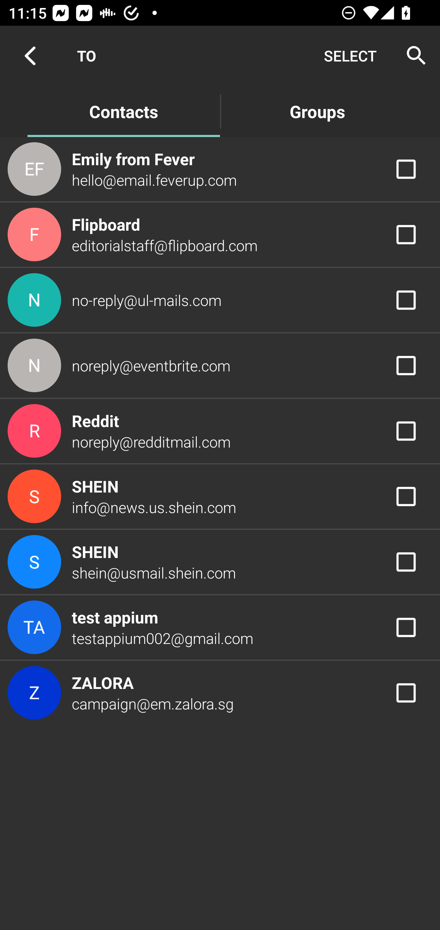 Image resolution: width=440 pixels, height=930 pixels. I want to click on SHEIN shein@usmail.shein.com, so click(220, 562).